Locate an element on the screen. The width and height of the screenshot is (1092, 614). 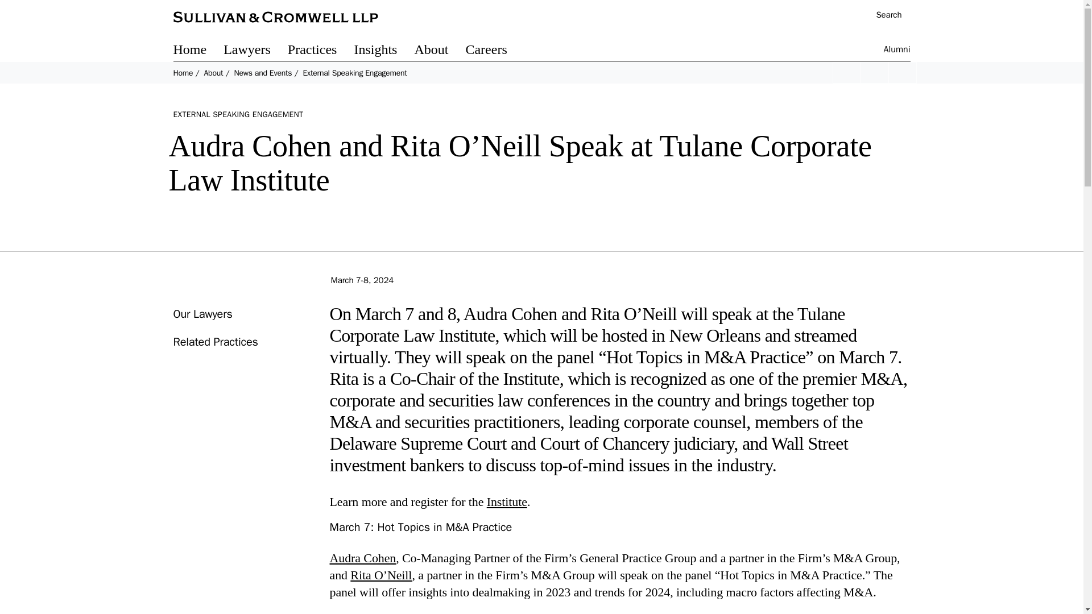
About is located at coordinates (213, 73).